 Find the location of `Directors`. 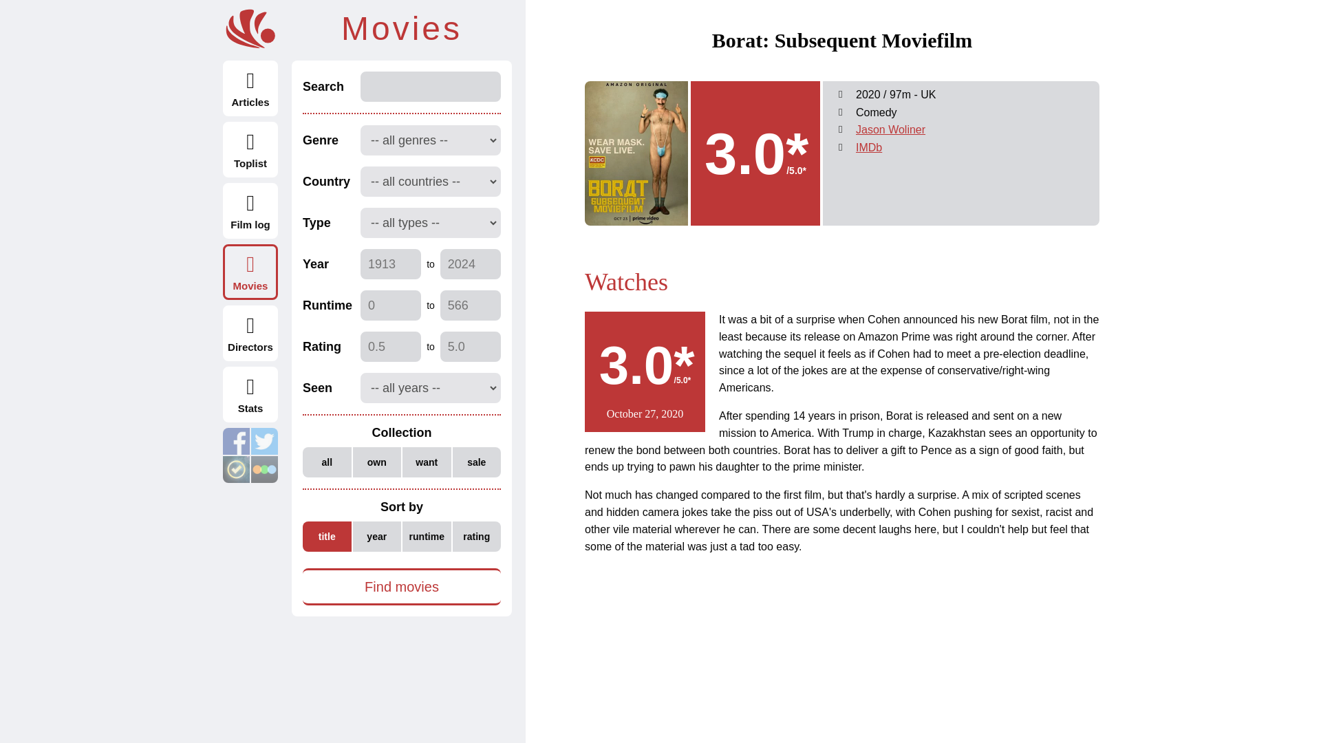

Directors is located at coordinates (250, 333).